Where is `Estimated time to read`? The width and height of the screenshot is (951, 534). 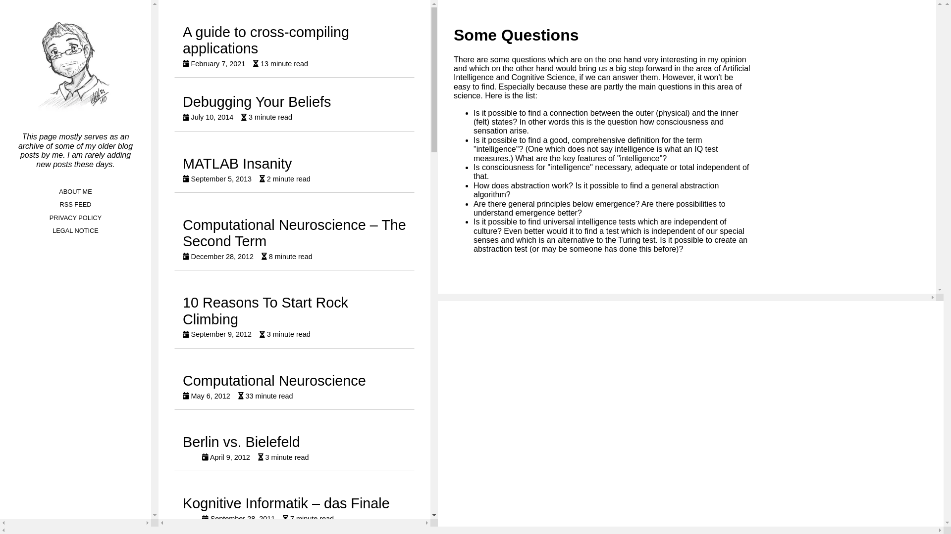
Estimated time to read is located at coordinates (285, 179).